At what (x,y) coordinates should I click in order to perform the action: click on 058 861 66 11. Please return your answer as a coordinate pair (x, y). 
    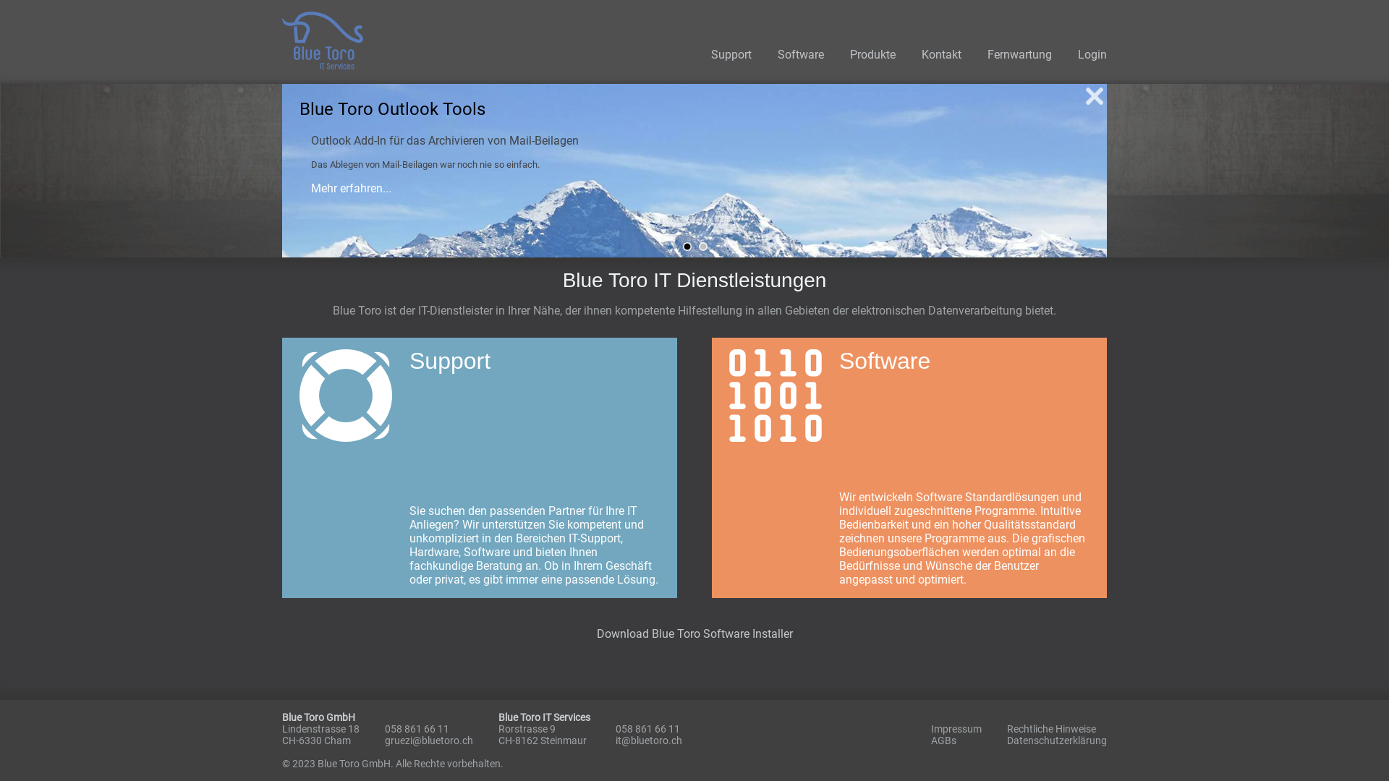
    Looking at the image, I should click on (417, 729).